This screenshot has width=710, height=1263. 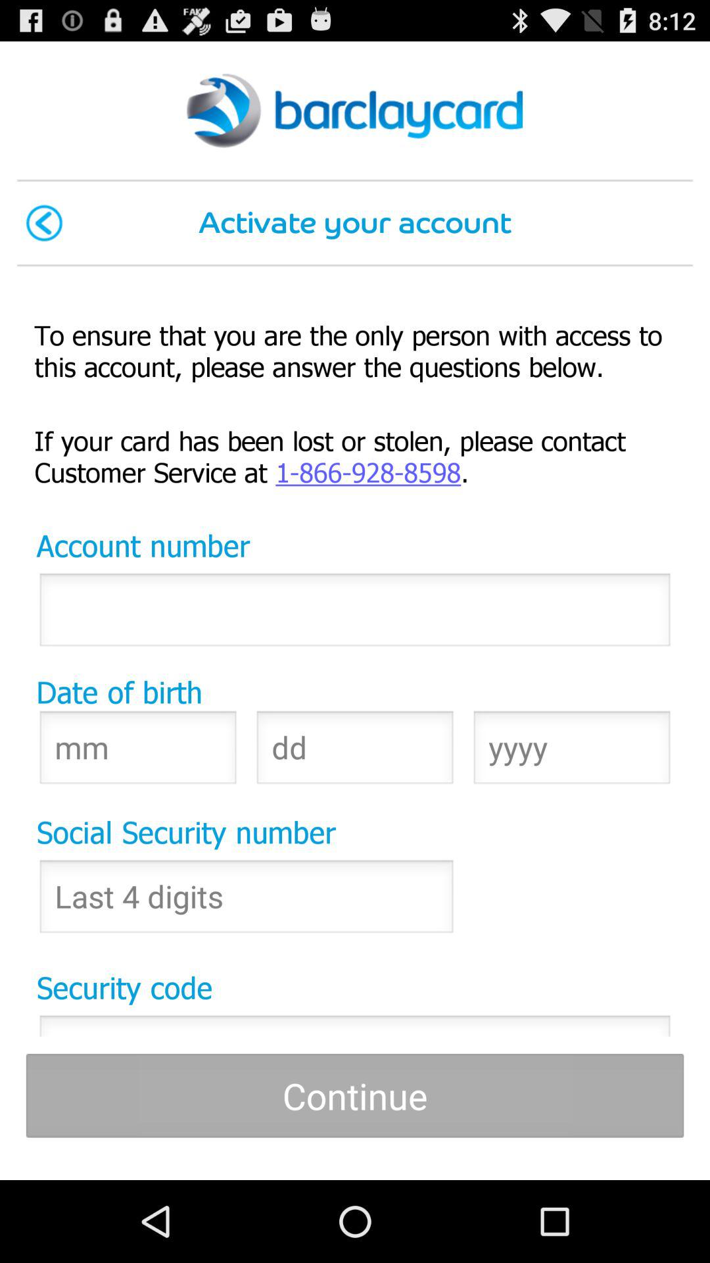 I want to click on scroll until if your card item, so click(x=355, y=455).